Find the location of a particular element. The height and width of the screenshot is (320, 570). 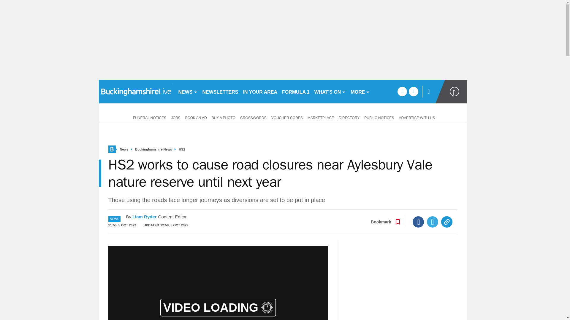

VOUCHER CODES is located at coordinates (287, 117).